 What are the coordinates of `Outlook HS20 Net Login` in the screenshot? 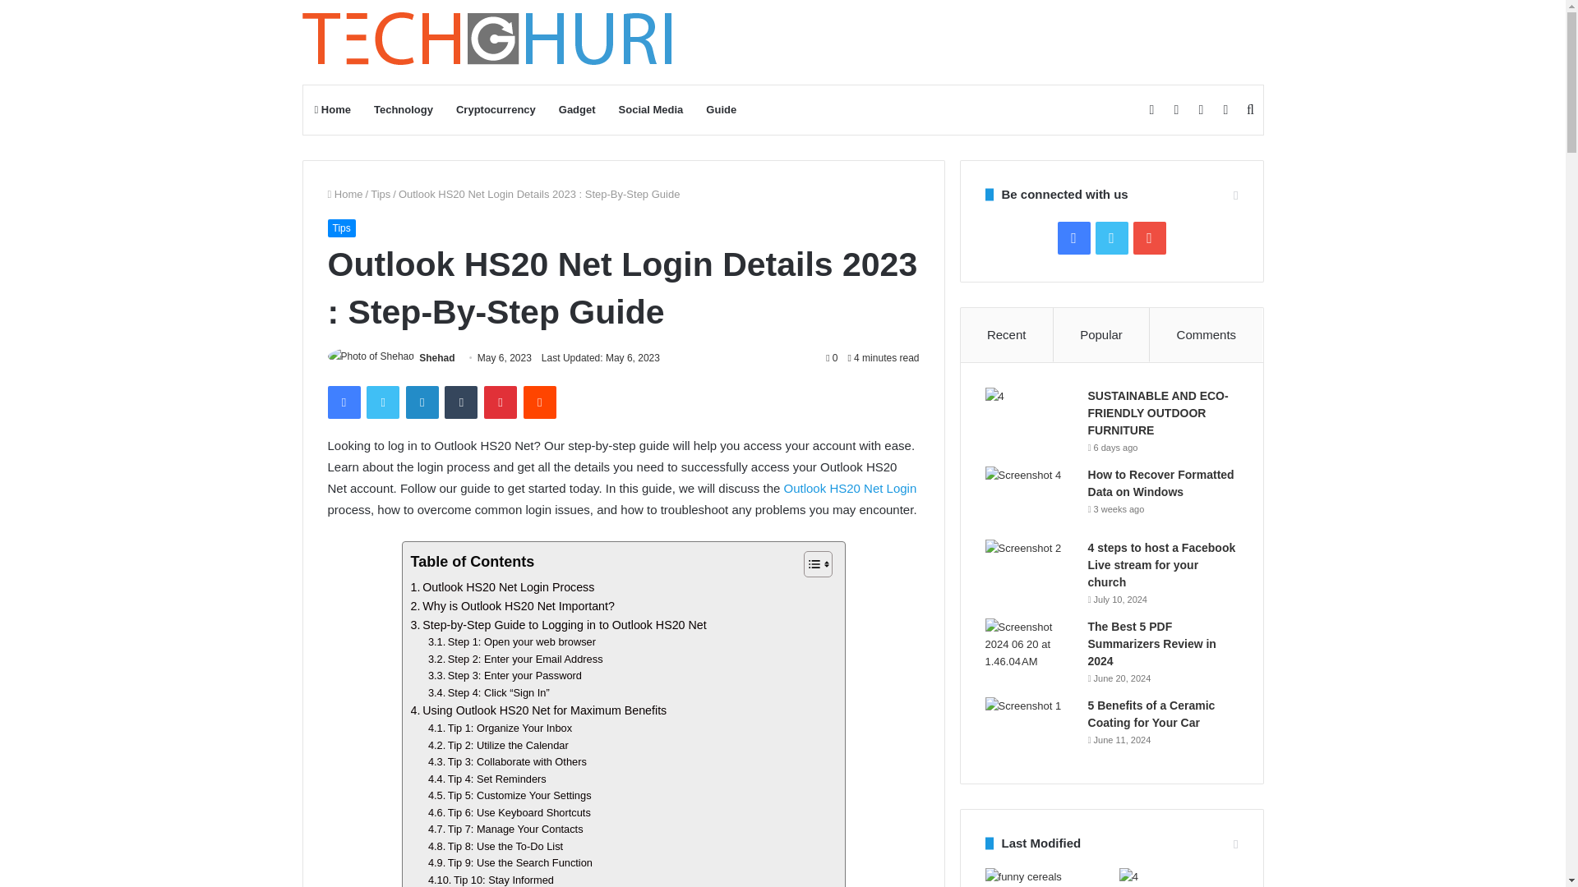 It's located at (850, 488).